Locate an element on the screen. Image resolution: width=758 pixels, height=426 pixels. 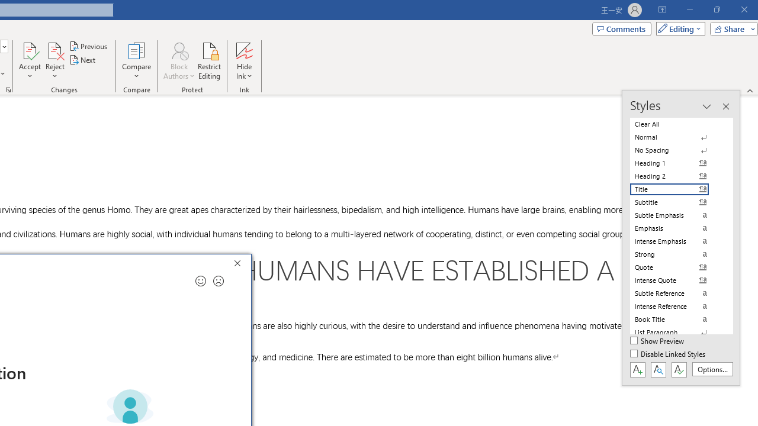
Send a smile for feedback is located at coordinates (200, 281).